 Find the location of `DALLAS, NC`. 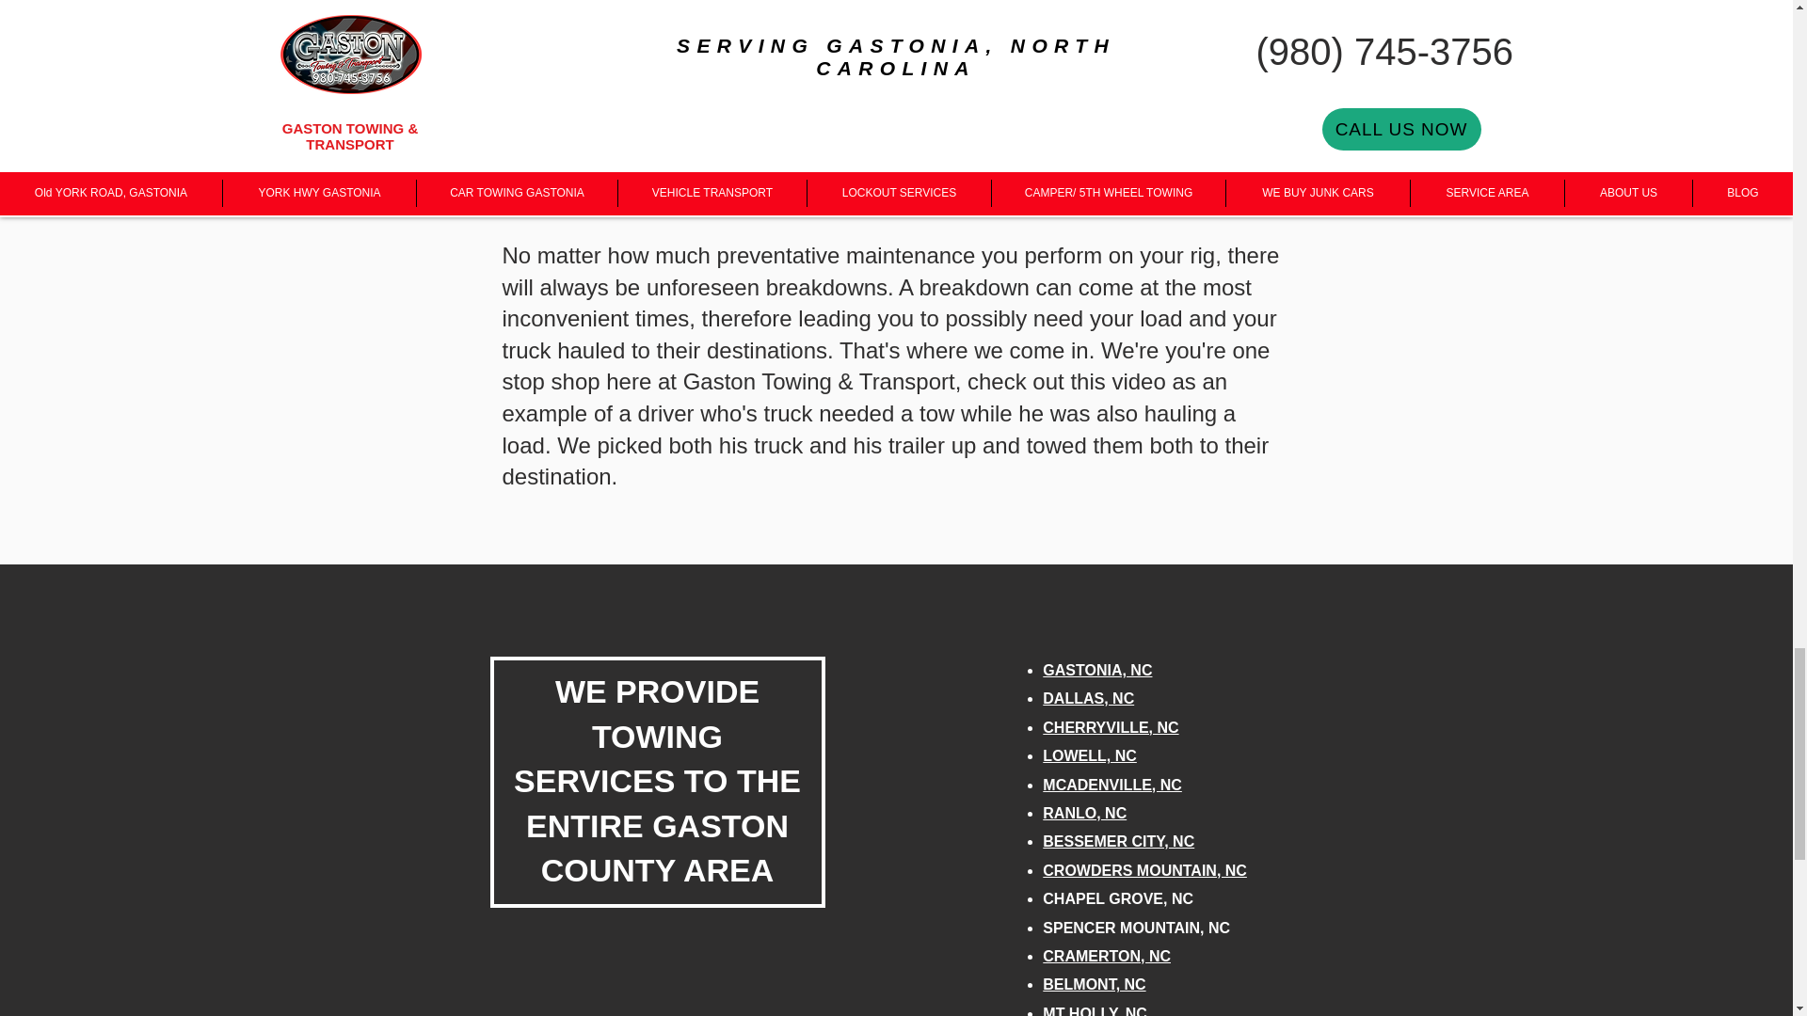

DALLAS, NC is located at coordinates (1088, 698).